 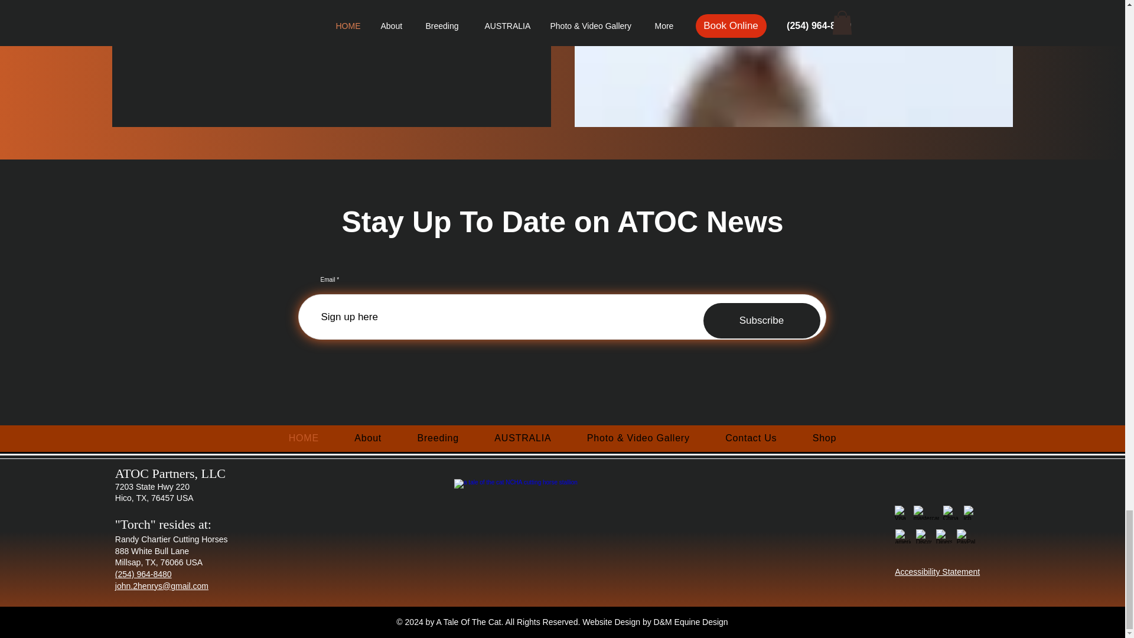 What do you see at coordinates (304, 438) in the screenshot?
I see `HOME` at bounding box center [304, 438].